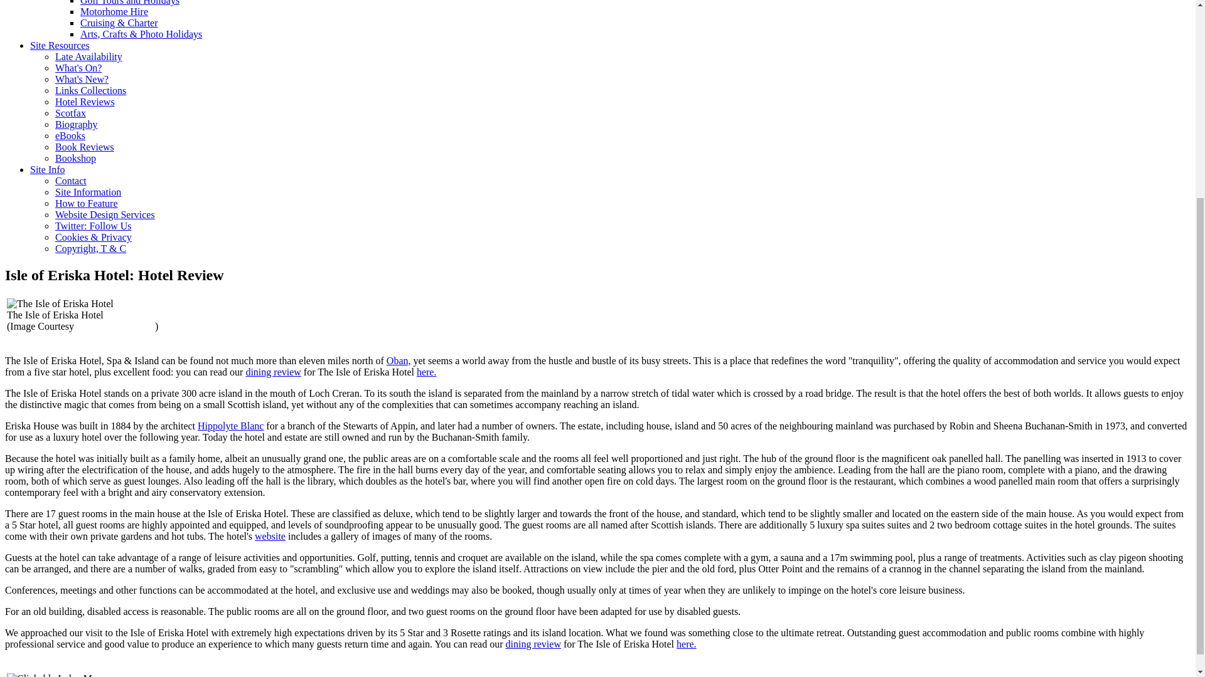 Image resolution: width=1205 pixels, height=677 pixels. Describe the element at coordinates (88, 192) in the screenshot. I see `Site Information` at that location.